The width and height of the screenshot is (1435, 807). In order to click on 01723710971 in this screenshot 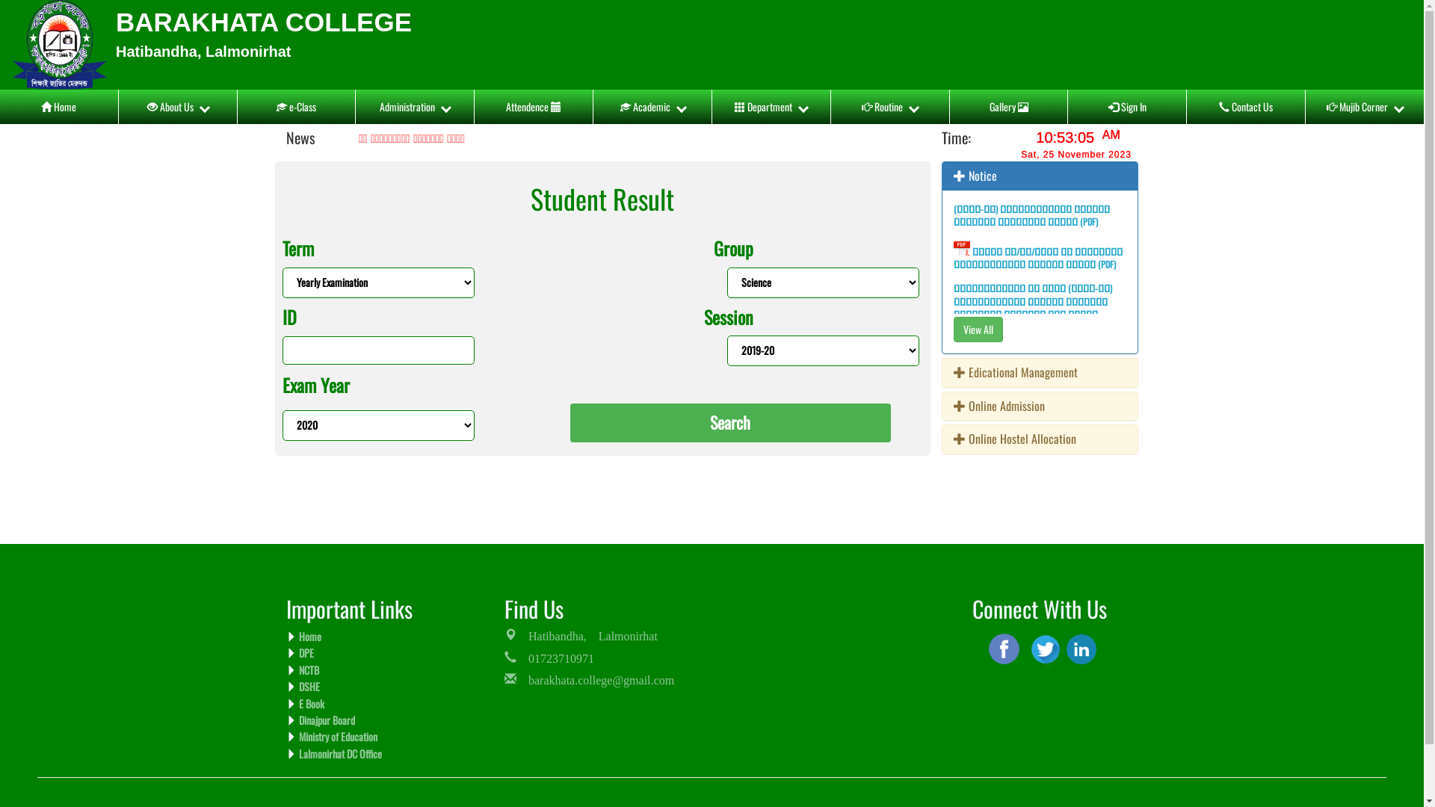, I will do `click(549, 657)`.